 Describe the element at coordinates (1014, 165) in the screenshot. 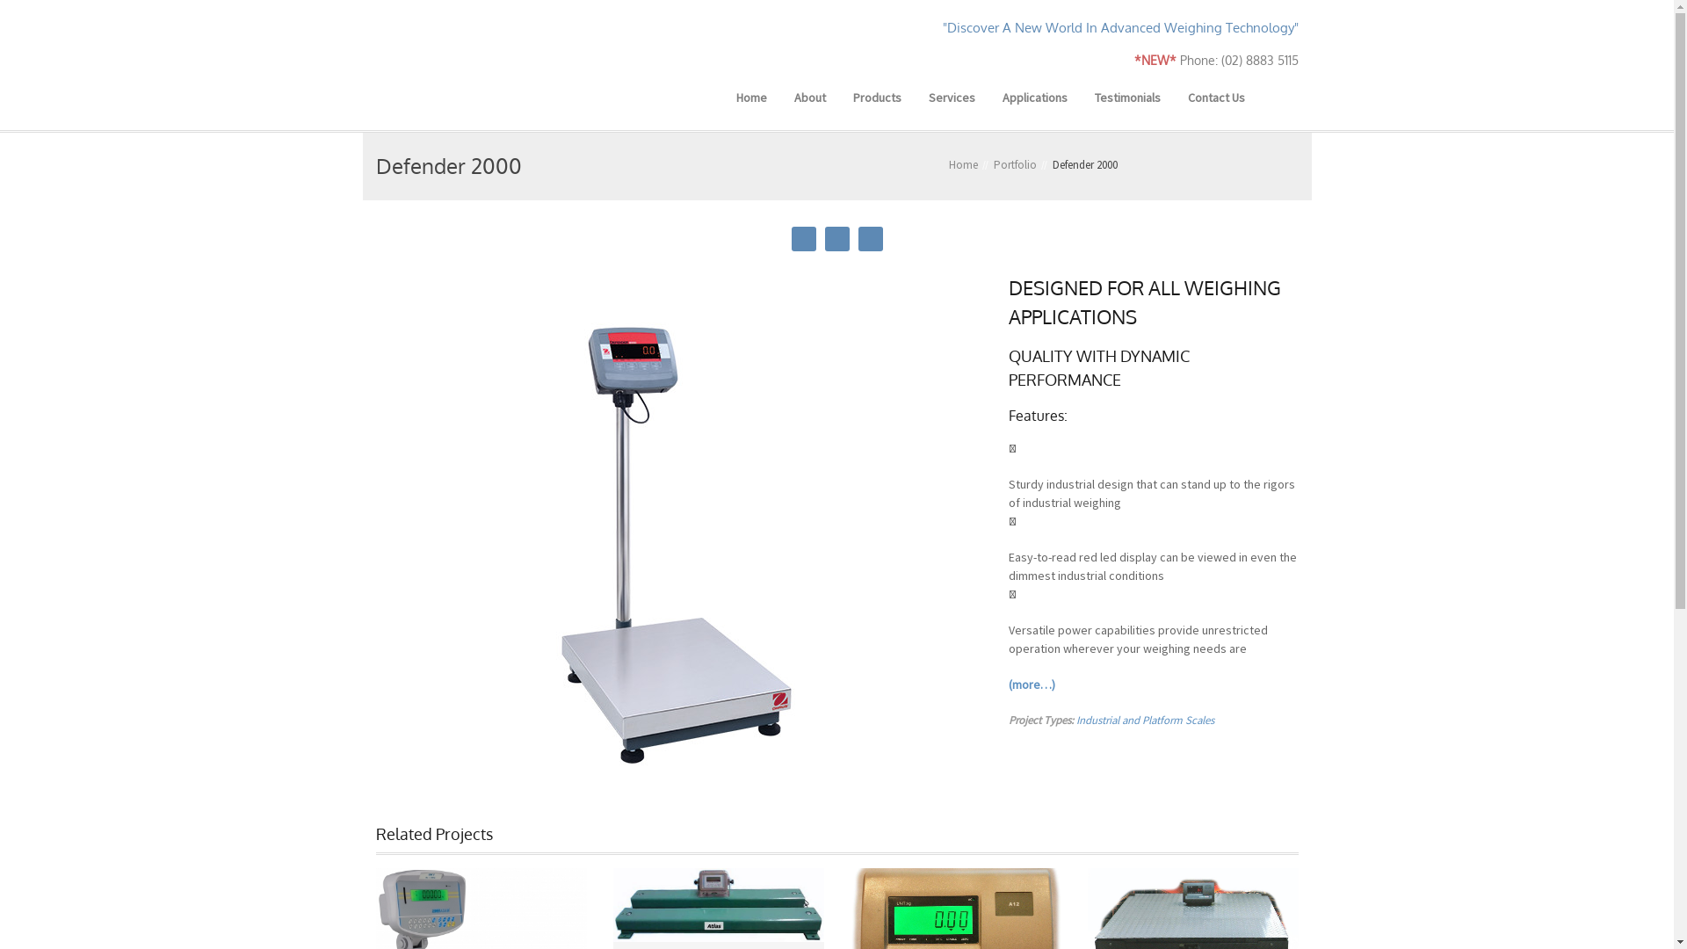

I see `Portfolio` at that location.